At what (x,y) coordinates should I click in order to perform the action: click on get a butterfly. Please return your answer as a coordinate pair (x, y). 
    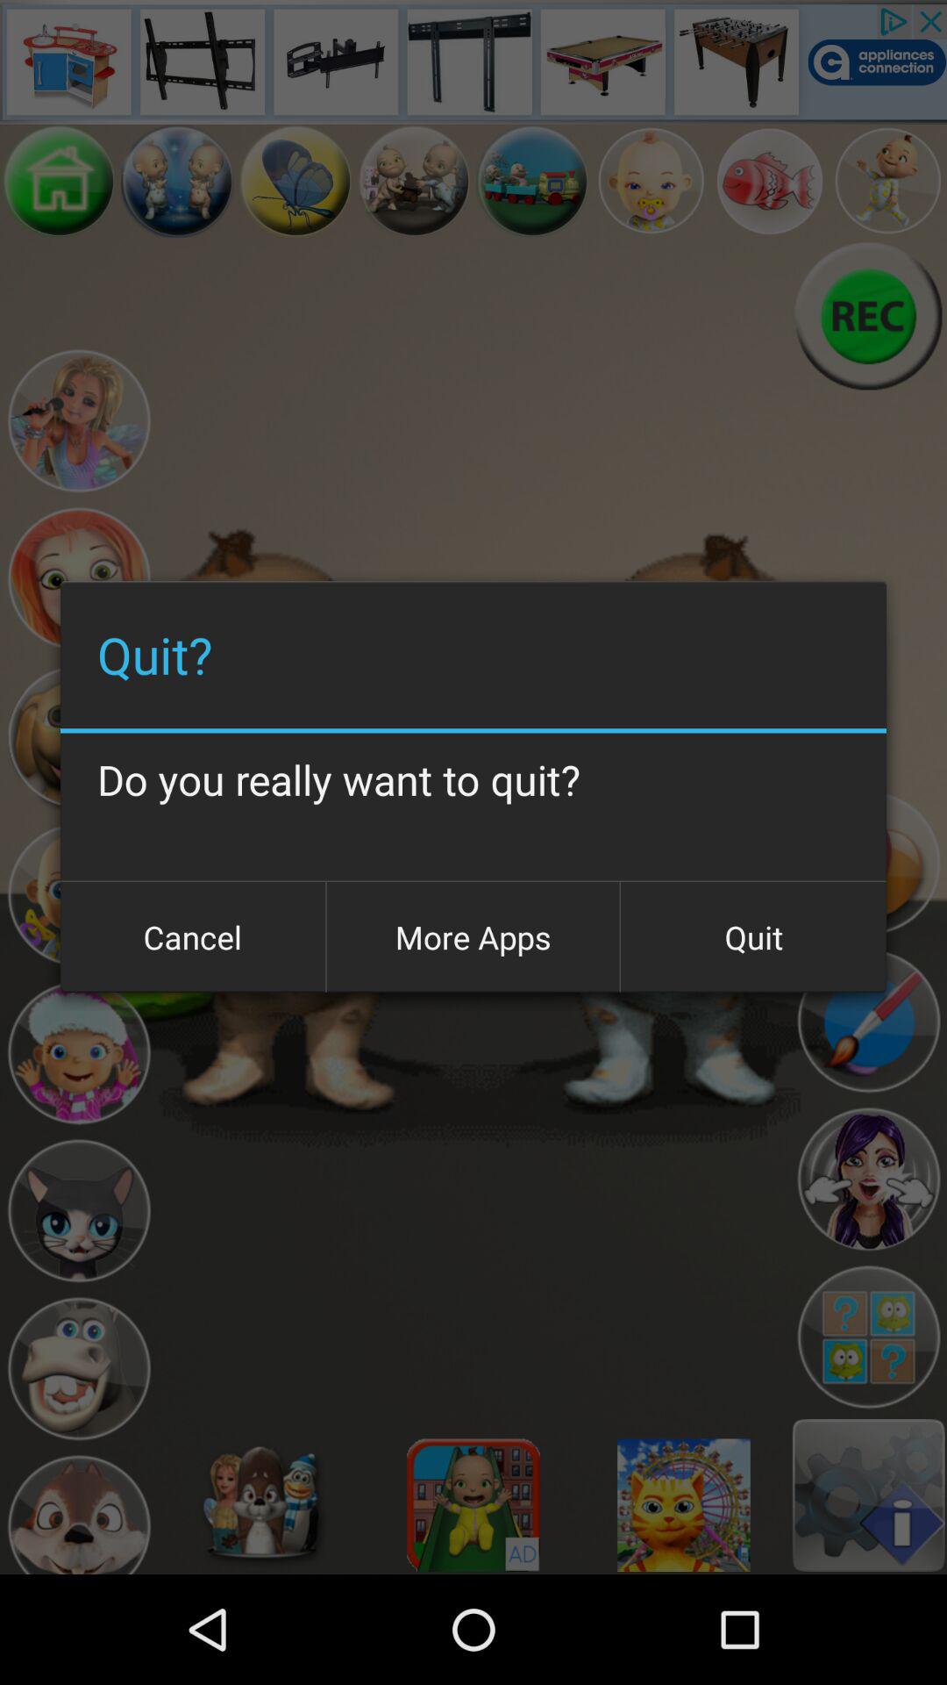
    Looking at the image, I should click on (296, 181).